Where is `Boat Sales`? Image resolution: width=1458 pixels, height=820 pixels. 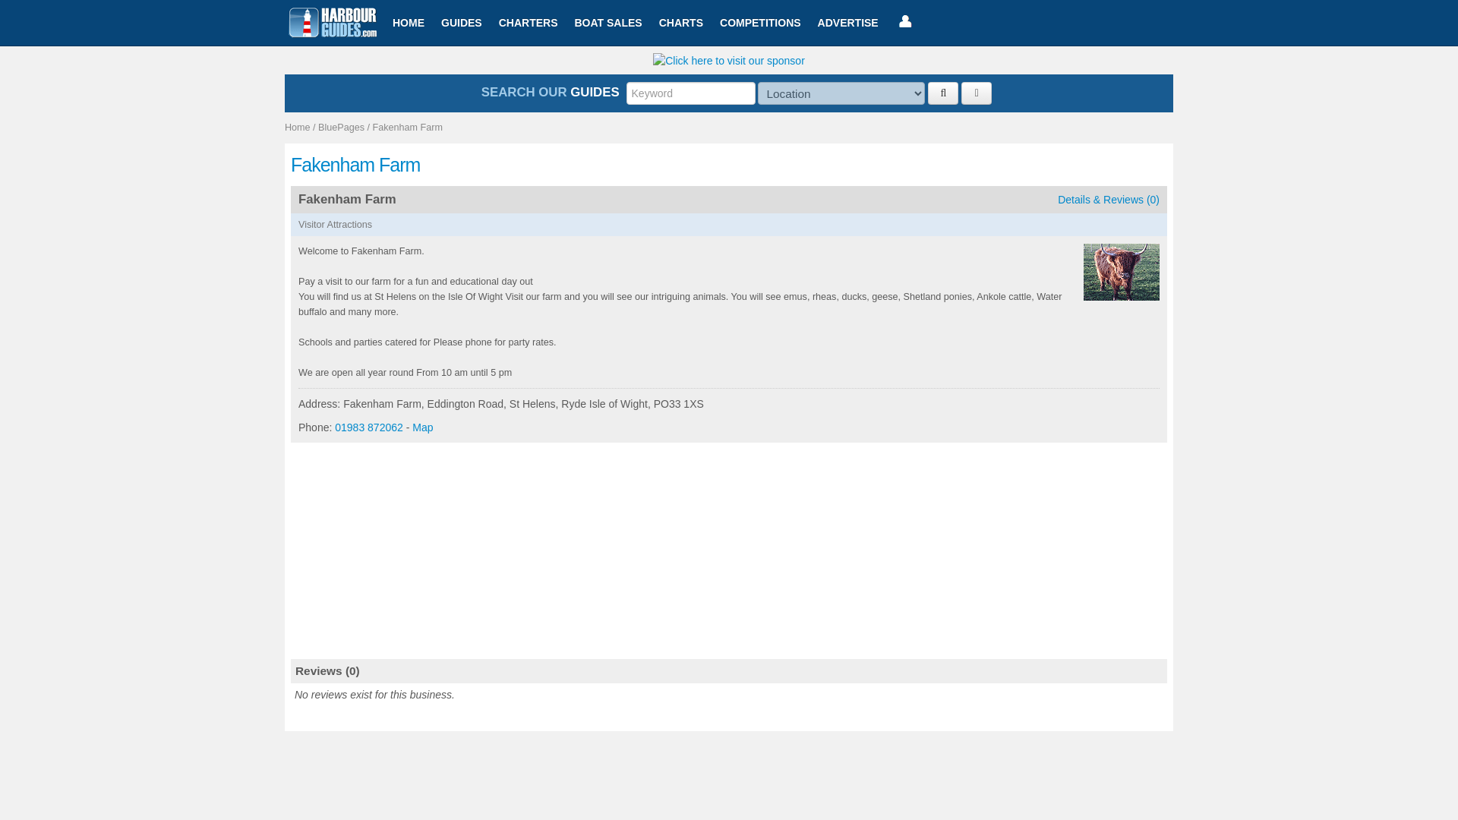 Boat Sales is located at coordinates (607, 23).